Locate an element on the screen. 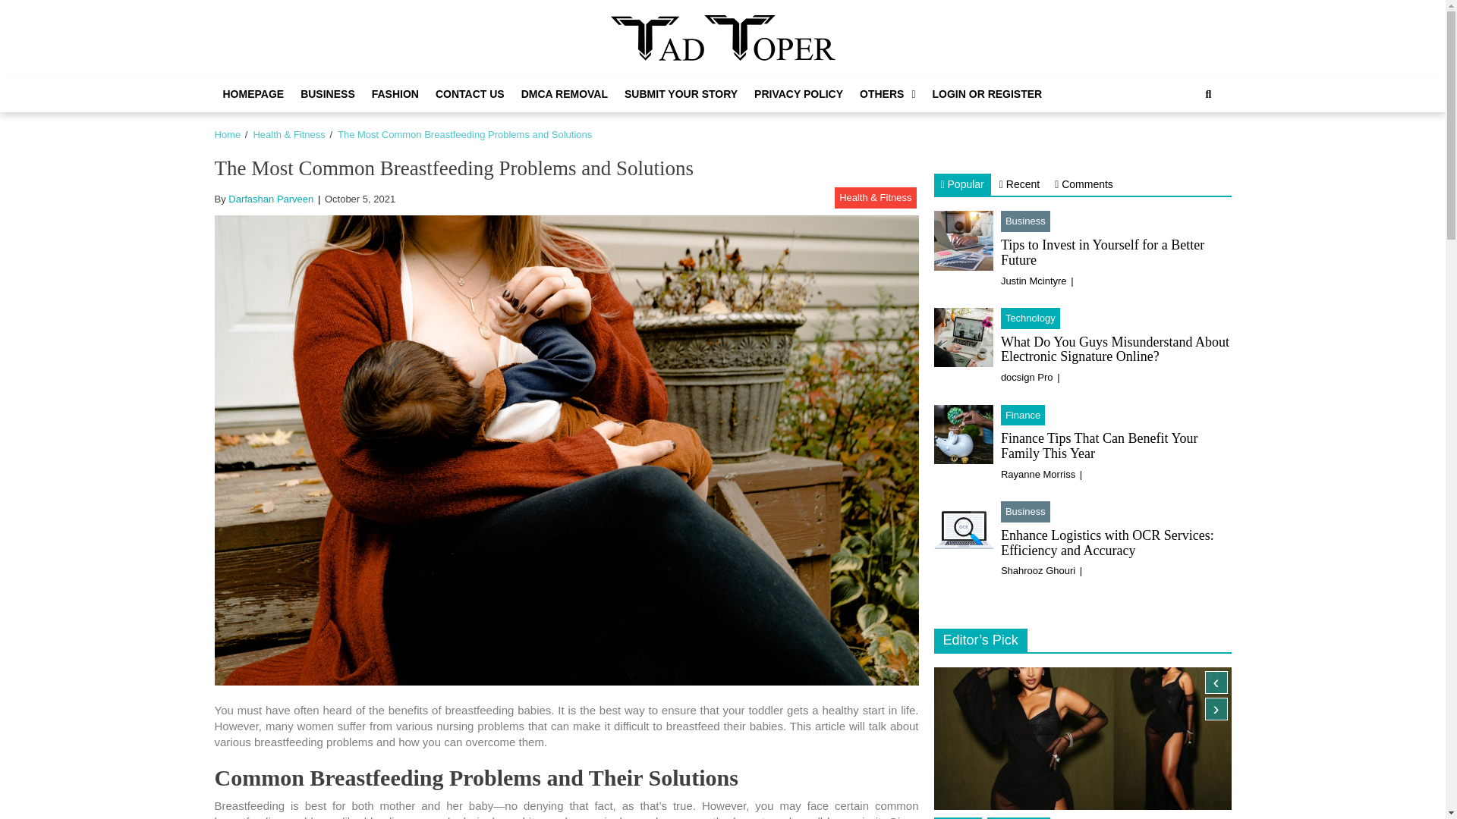 This screenshot has width=1457, height=819. Search is located at coordinates (1192, 145).